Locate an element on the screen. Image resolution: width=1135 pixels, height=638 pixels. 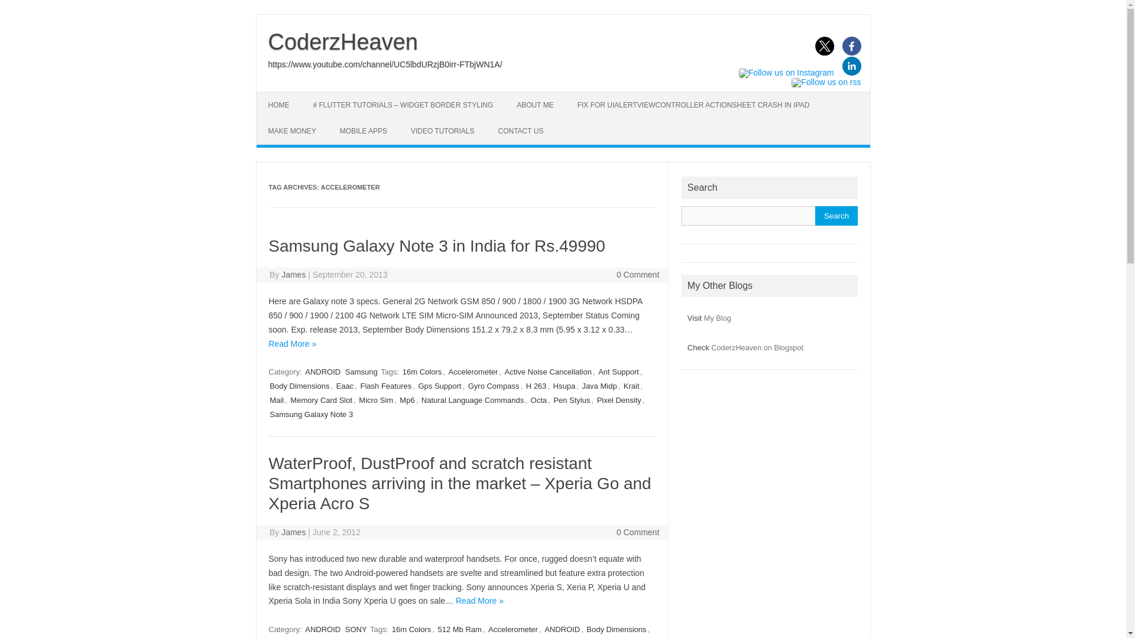
Permalink to Samsung Galaxy Note 3 in India for Rs.49990 is located at coordinates (436, 246).